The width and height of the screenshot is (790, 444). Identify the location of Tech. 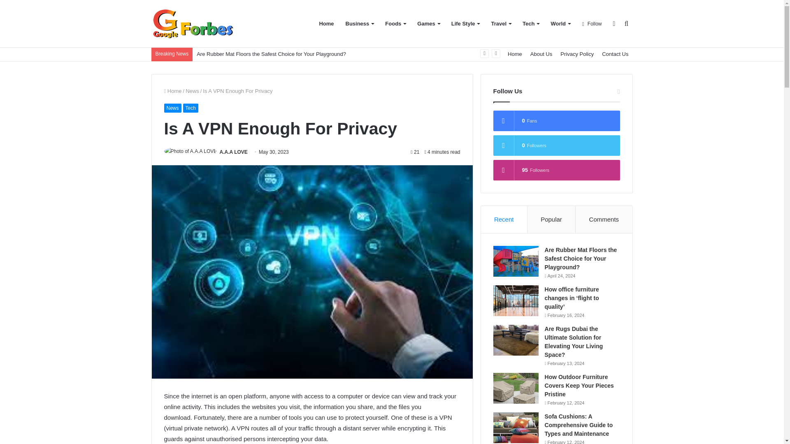
(191, 108).